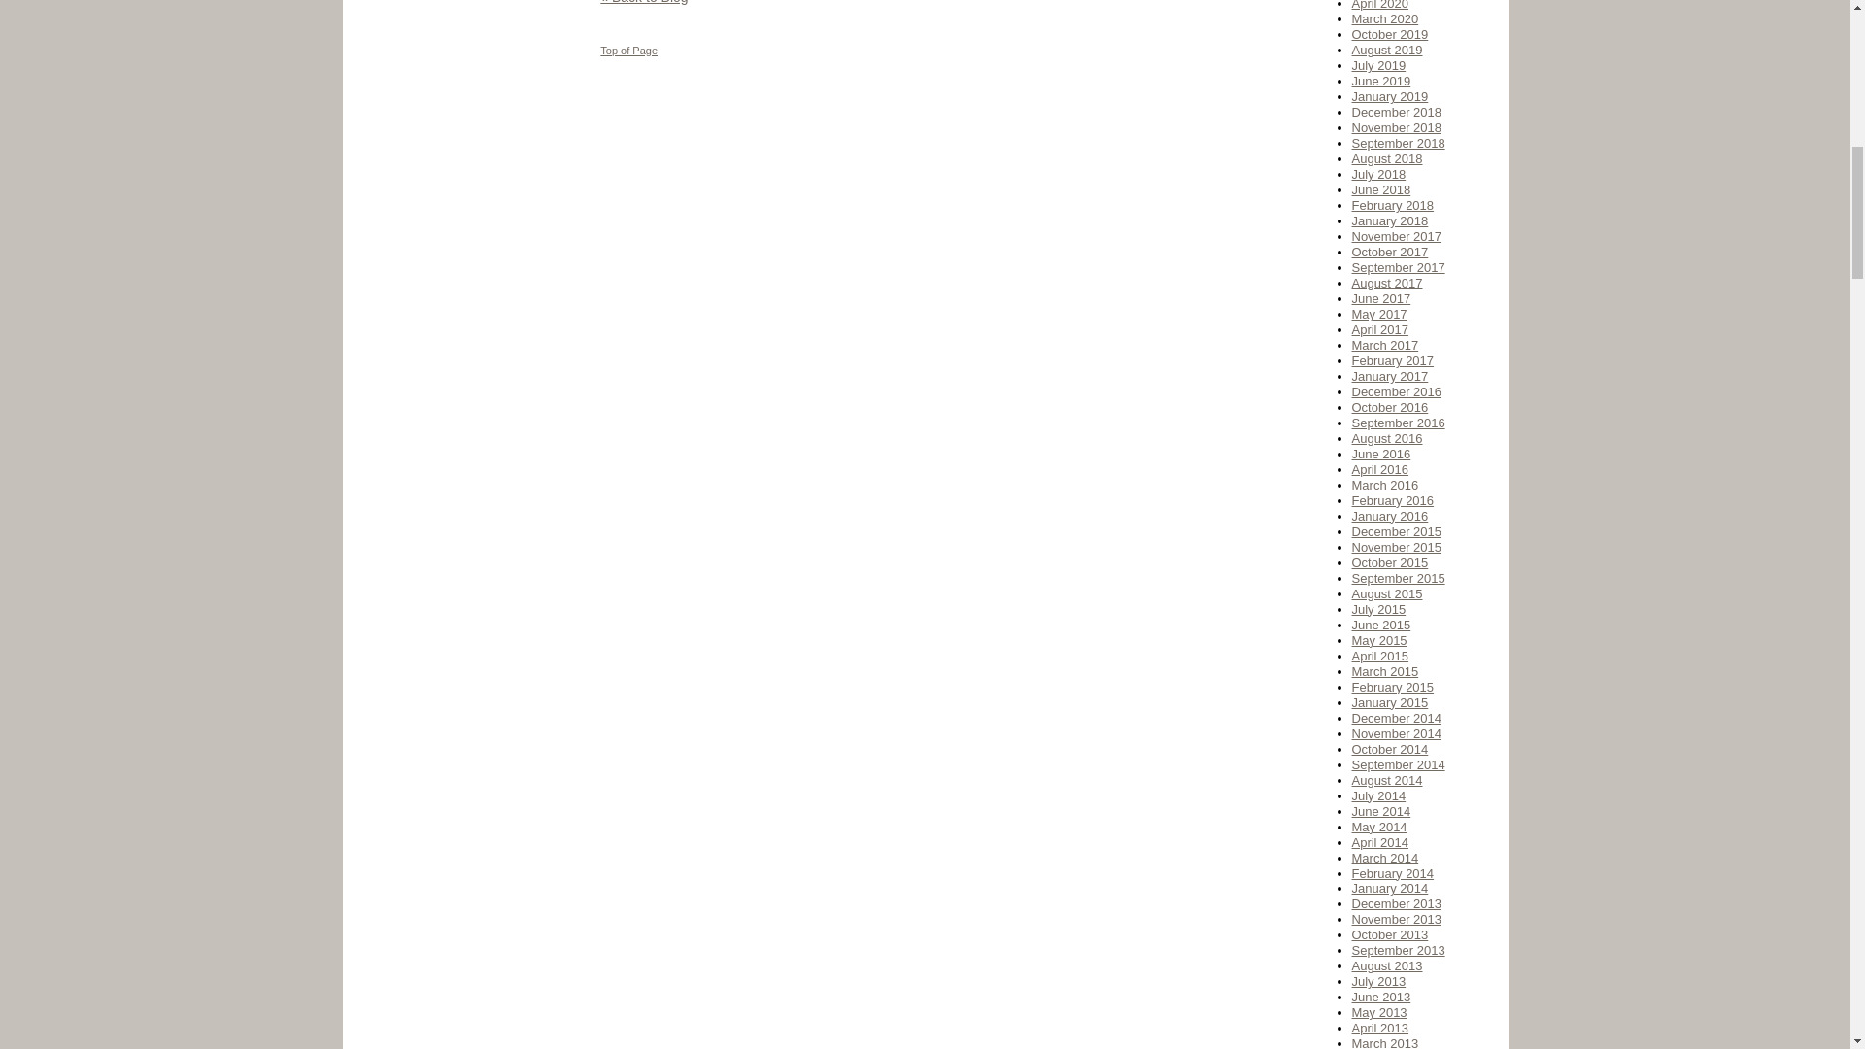 The image size is (1865, 1049). Describe the element at coordinates (1387, 51) in the screenshot. I see `August 2019` at that location.